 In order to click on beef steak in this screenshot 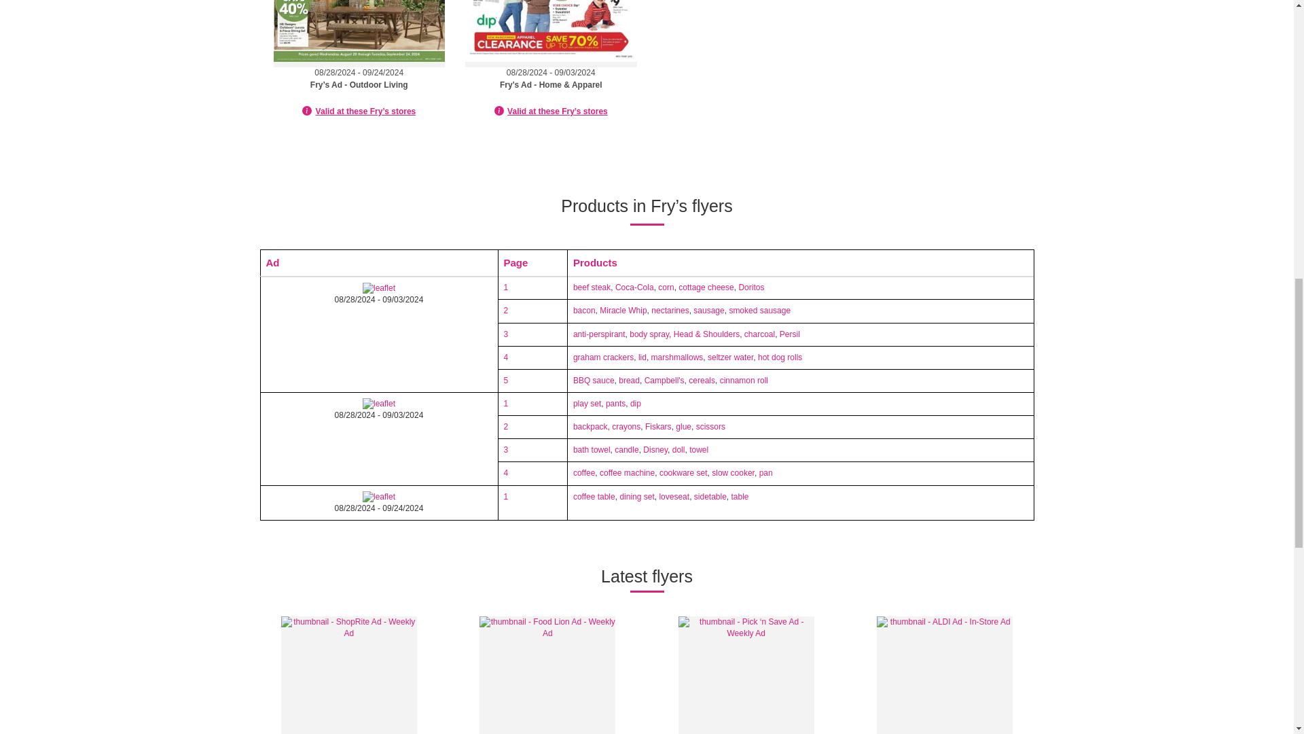, I will do `click(592, 287)`.